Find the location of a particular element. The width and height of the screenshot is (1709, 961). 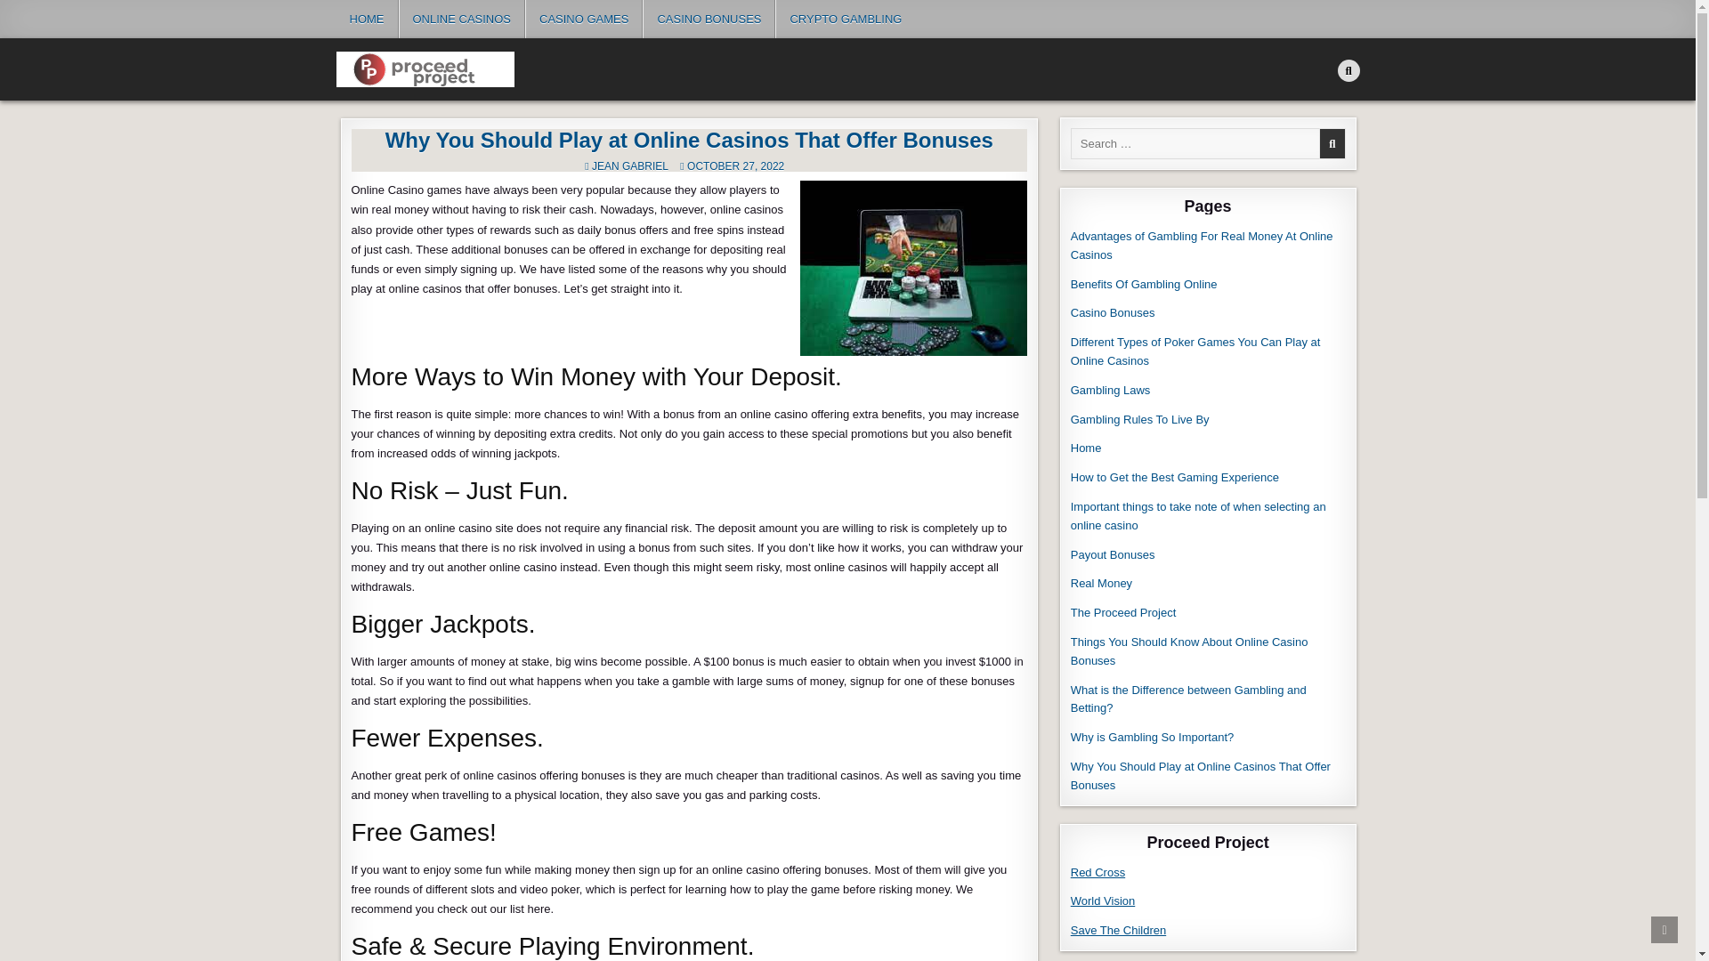

Real Money  is located at coordinates (1104, 584).